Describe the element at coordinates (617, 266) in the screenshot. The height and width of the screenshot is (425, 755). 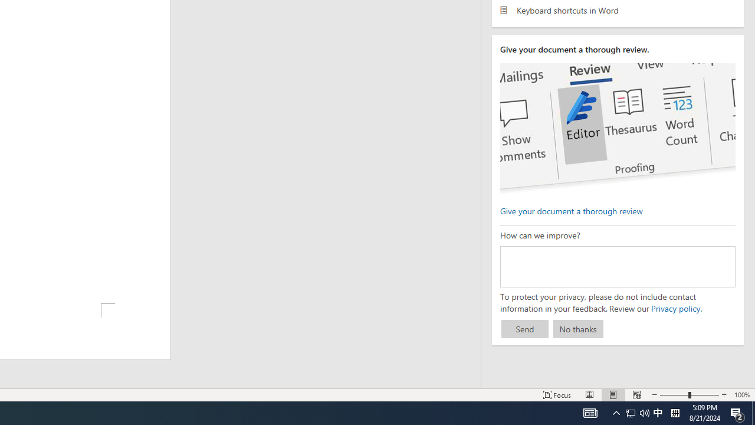
I see `How can we improve?` at that location.